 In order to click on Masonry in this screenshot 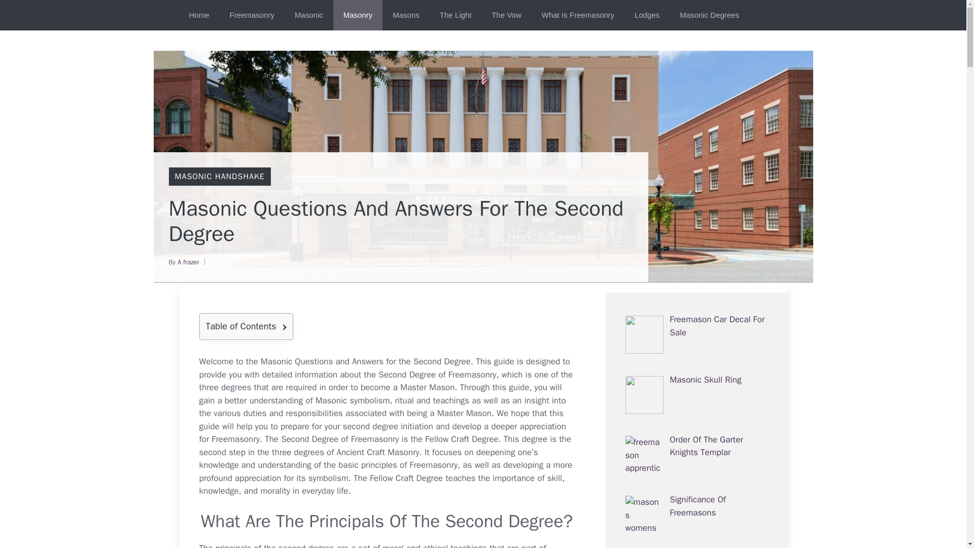, I will do `click(358, 15)`.